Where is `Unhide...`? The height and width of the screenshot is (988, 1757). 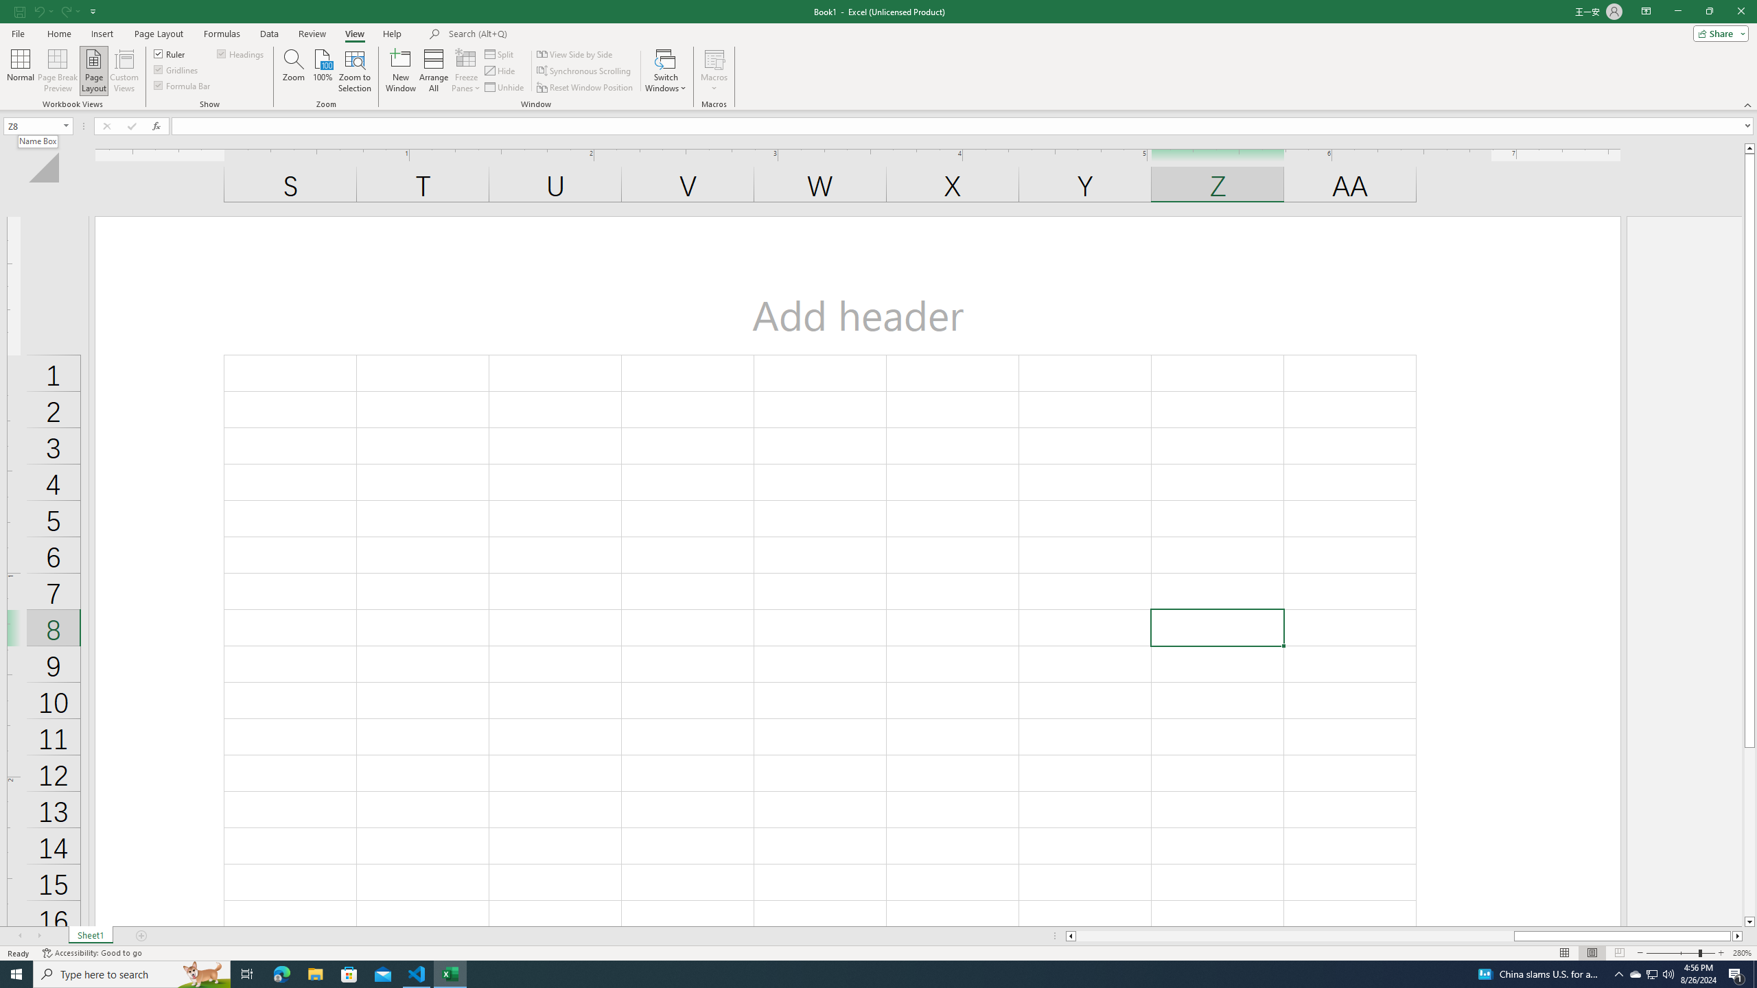 Unhide... is located at coordinates (506, 88).